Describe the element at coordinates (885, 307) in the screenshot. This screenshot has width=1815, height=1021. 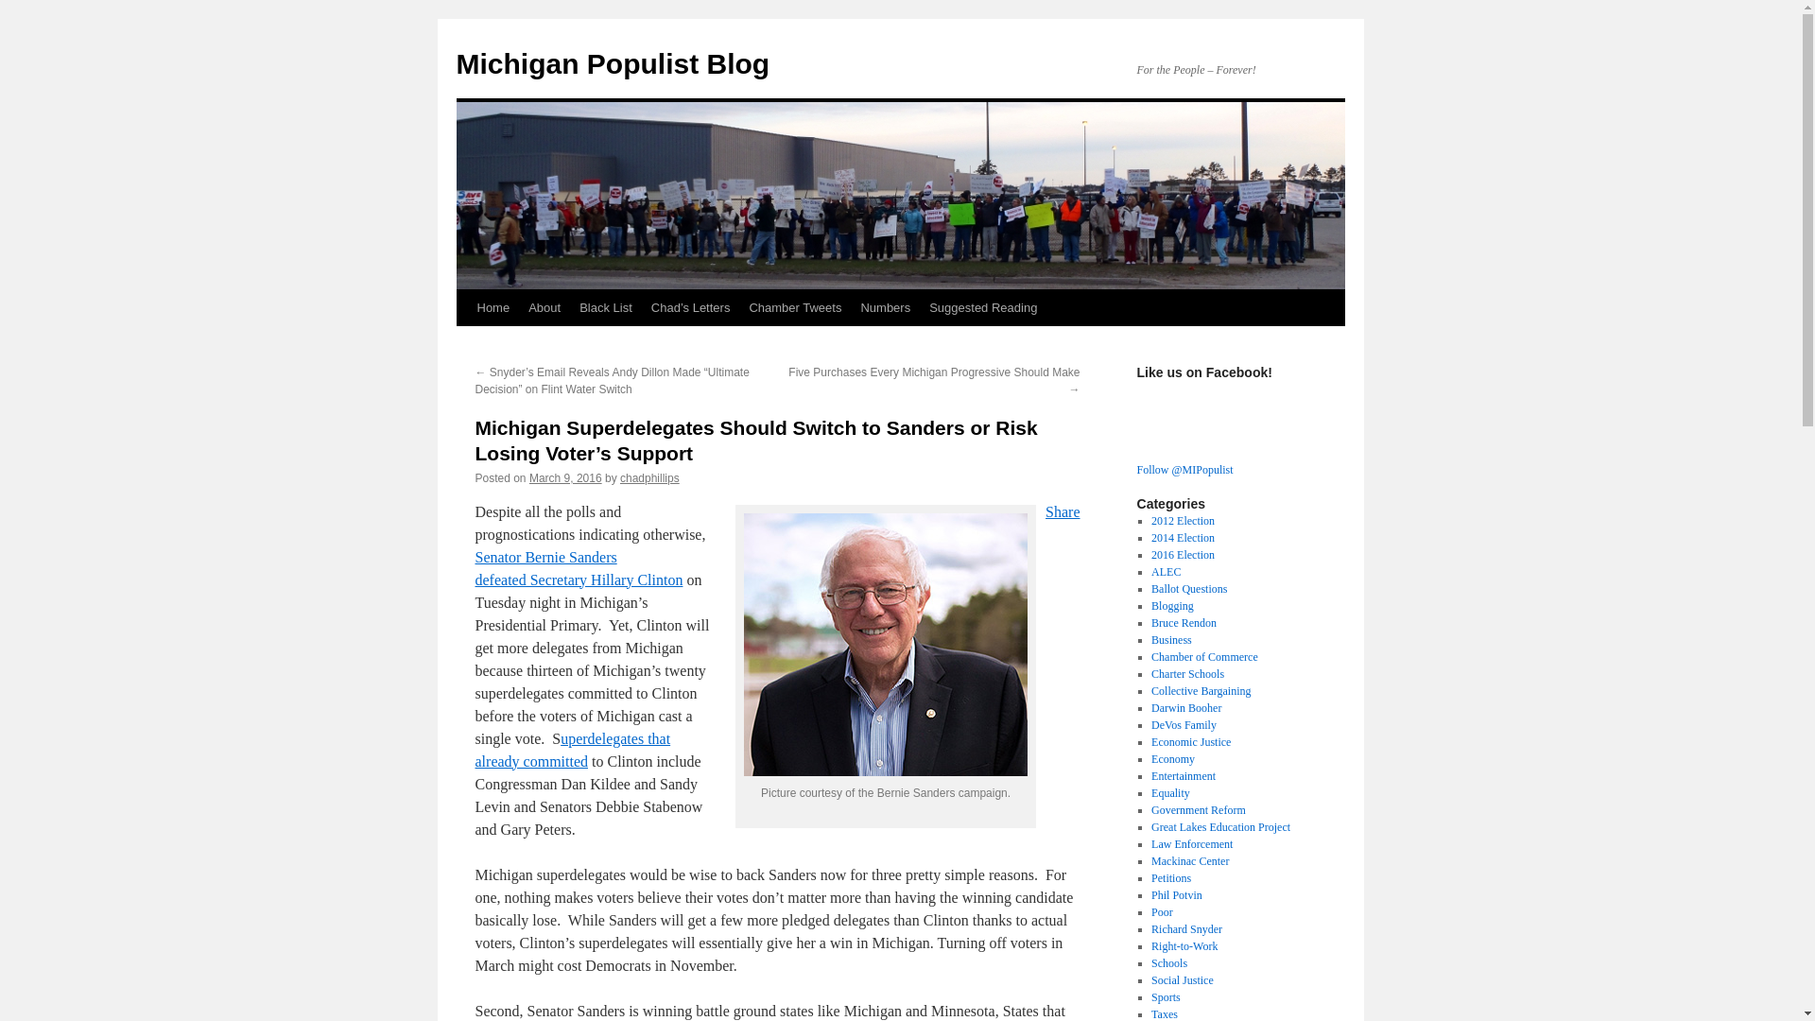
I see `Numbers` at that location.